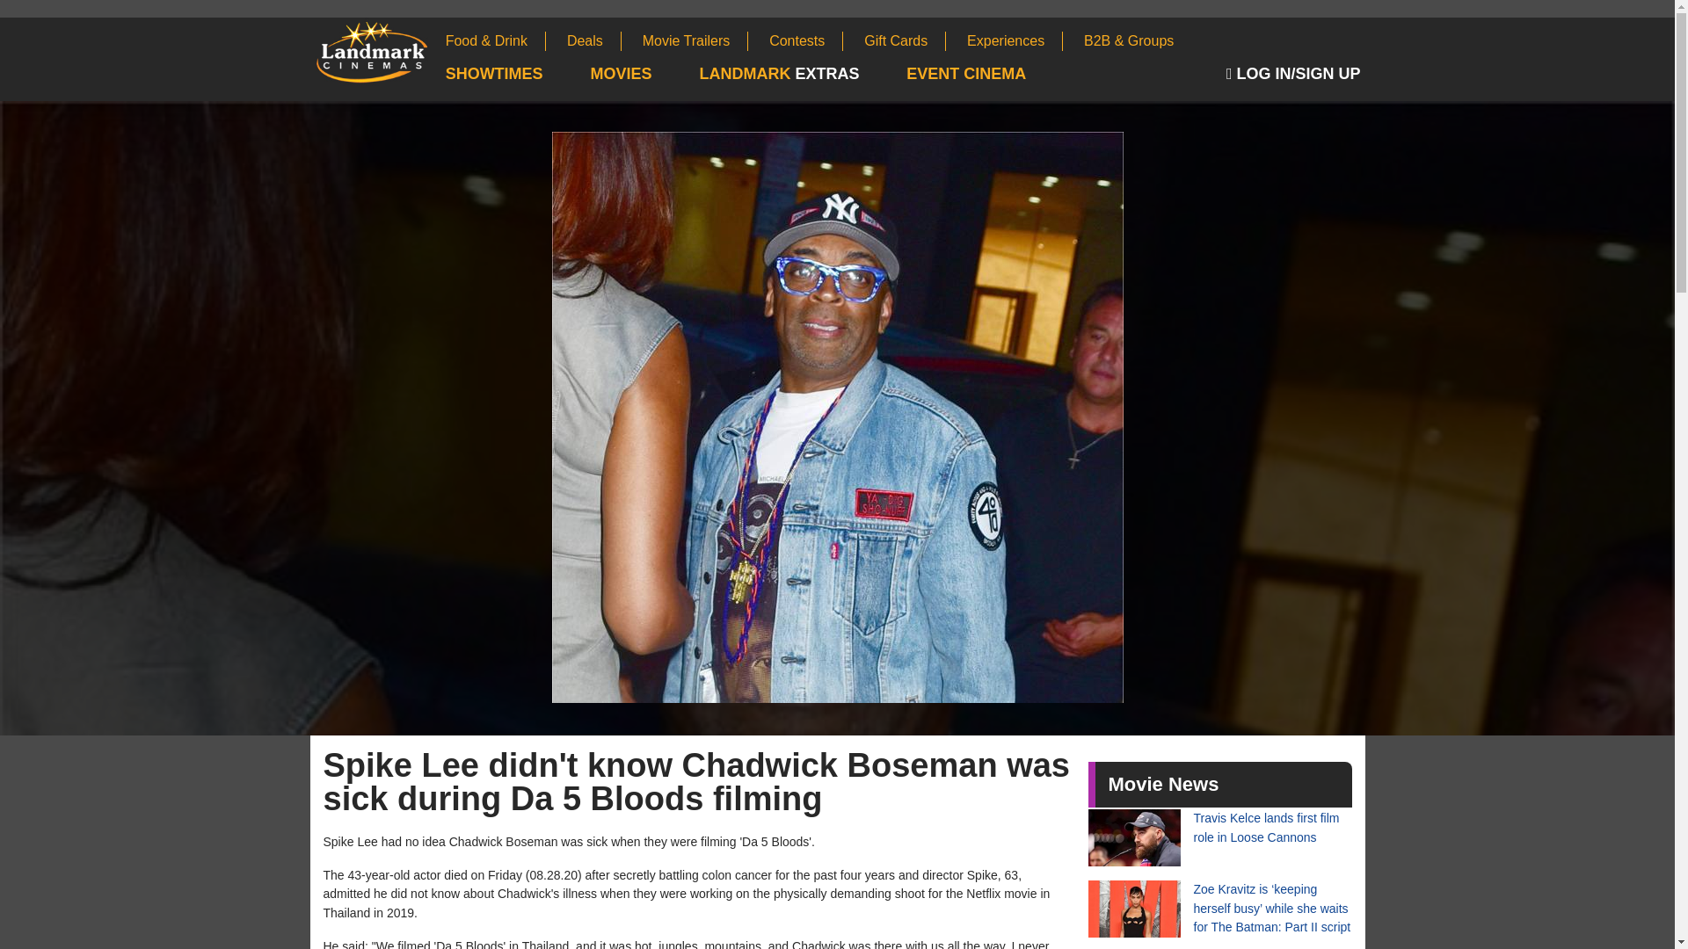 The width and height of the screenshot is (1688, 949). Describe the element at coordinates (516, 75) in the screenshot. I see `Check Local Showtimes` at that location.